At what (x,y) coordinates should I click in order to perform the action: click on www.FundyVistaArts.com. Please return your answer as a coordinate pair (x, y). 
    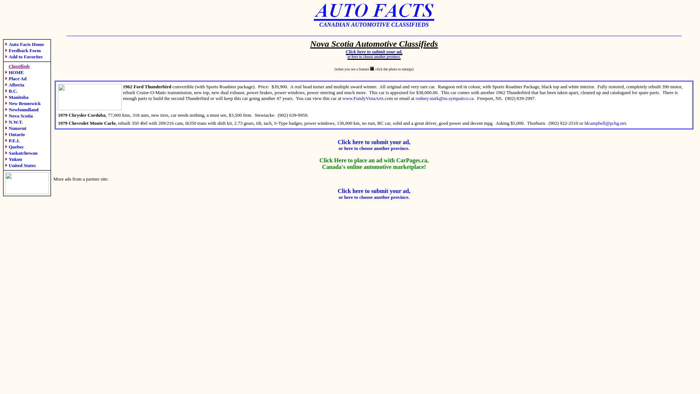
    Looking at the image, I should click on (367, 98).